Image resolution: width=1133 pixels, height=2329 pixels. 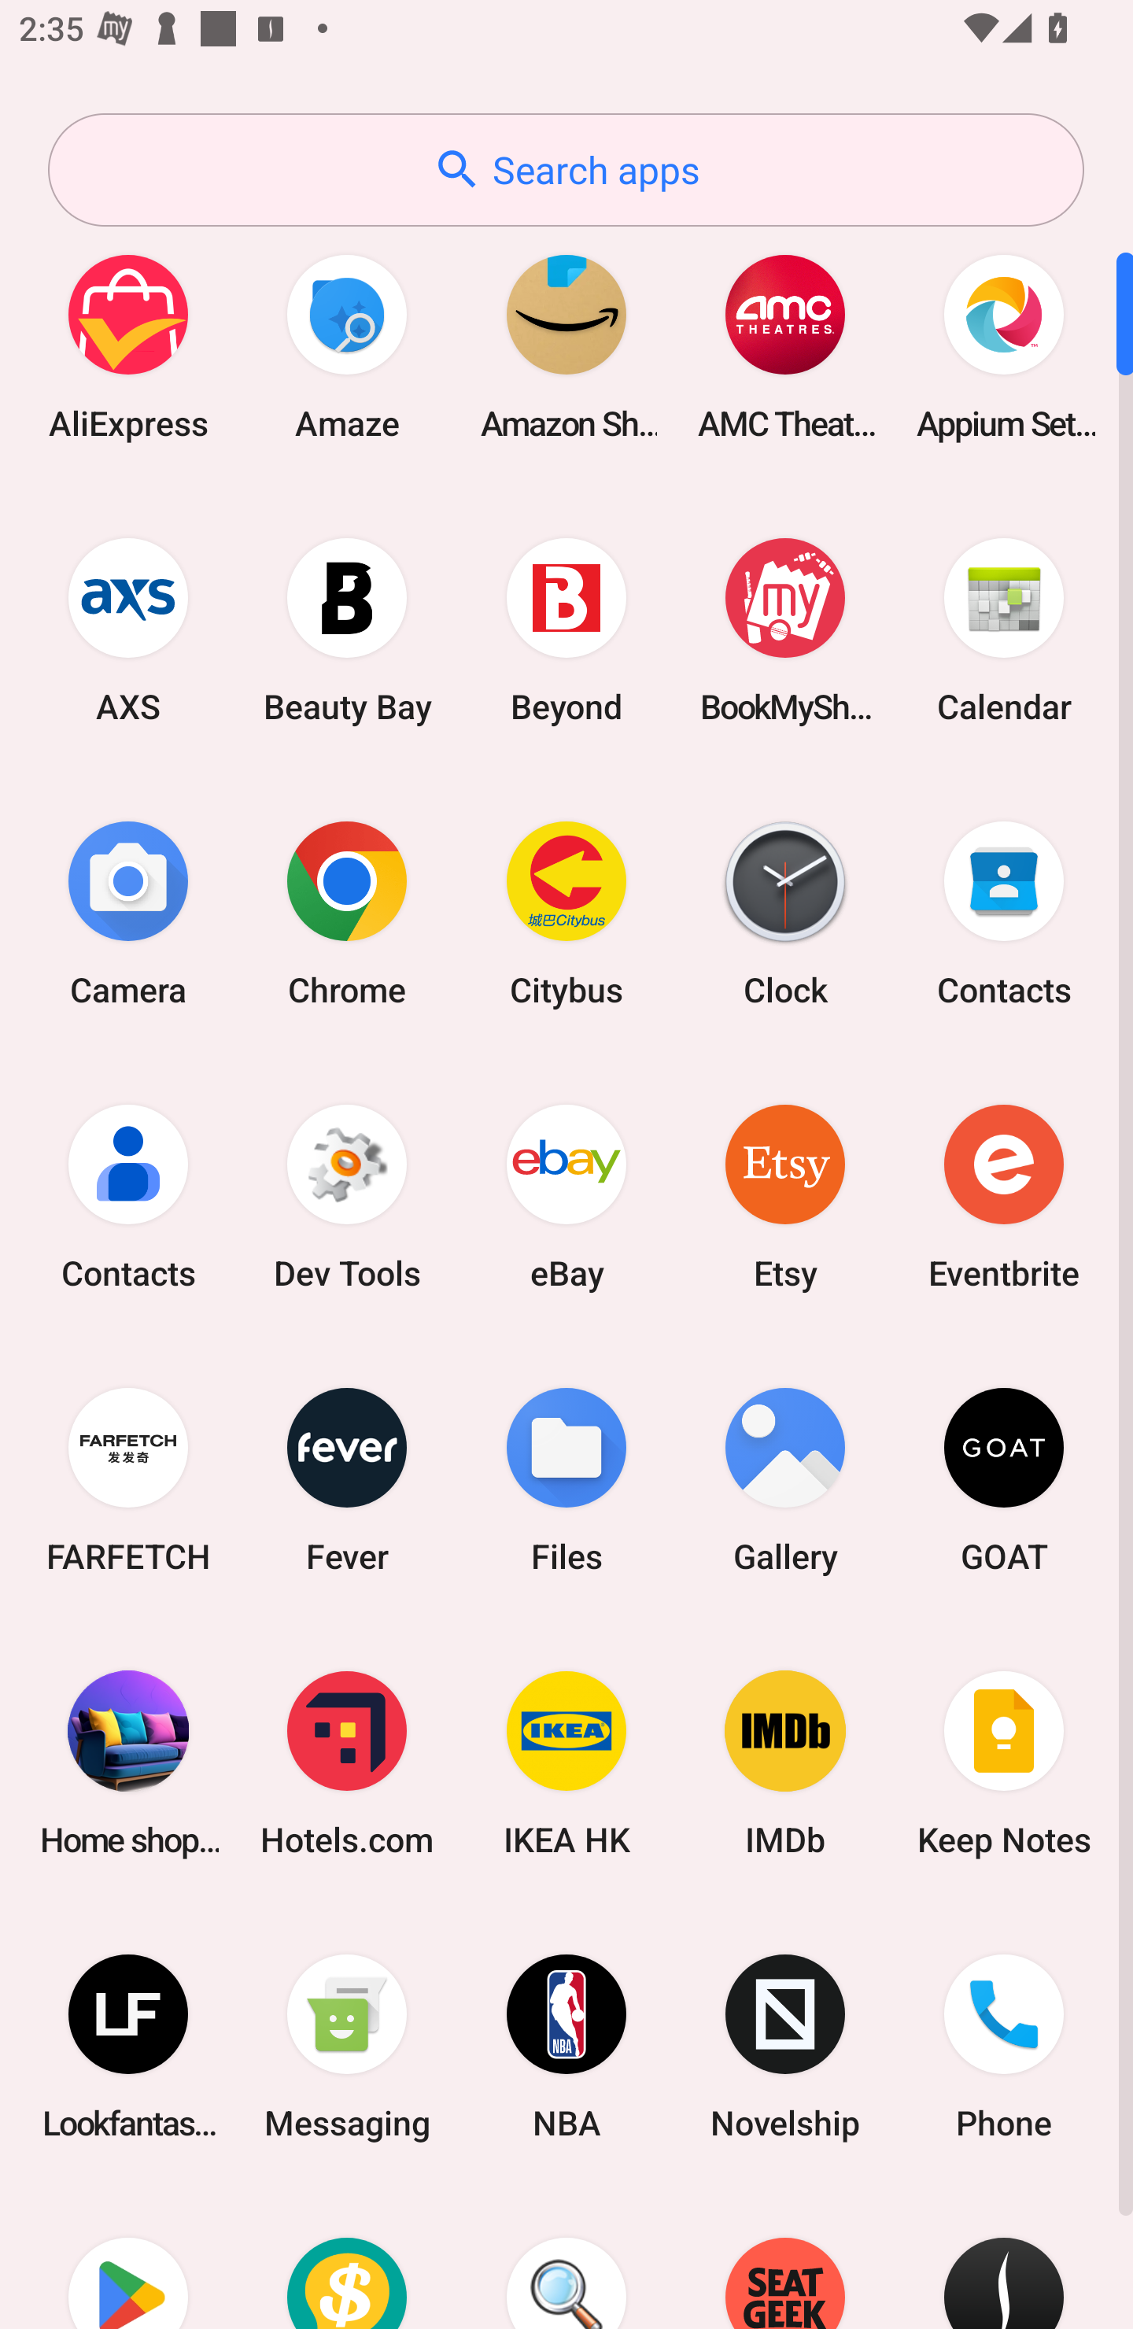 What do you see at coordinates (785, 629) in the screenshot?
I see `BookMyShow` at bounding box center [785, 629].